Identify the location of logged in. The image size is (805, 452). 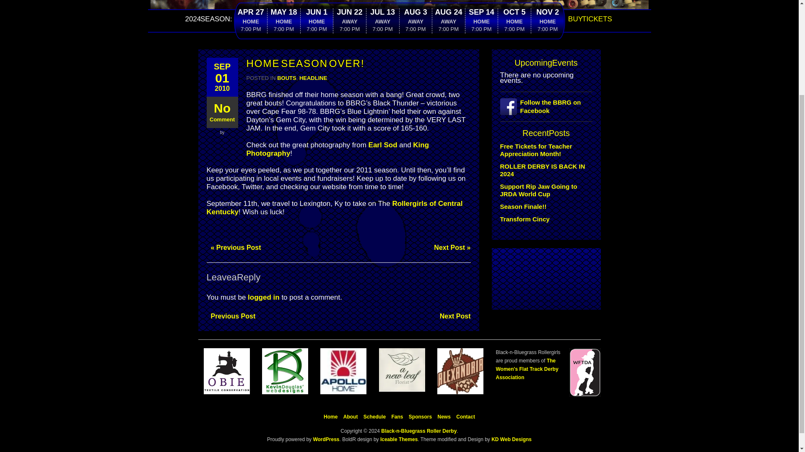
(263, 297).